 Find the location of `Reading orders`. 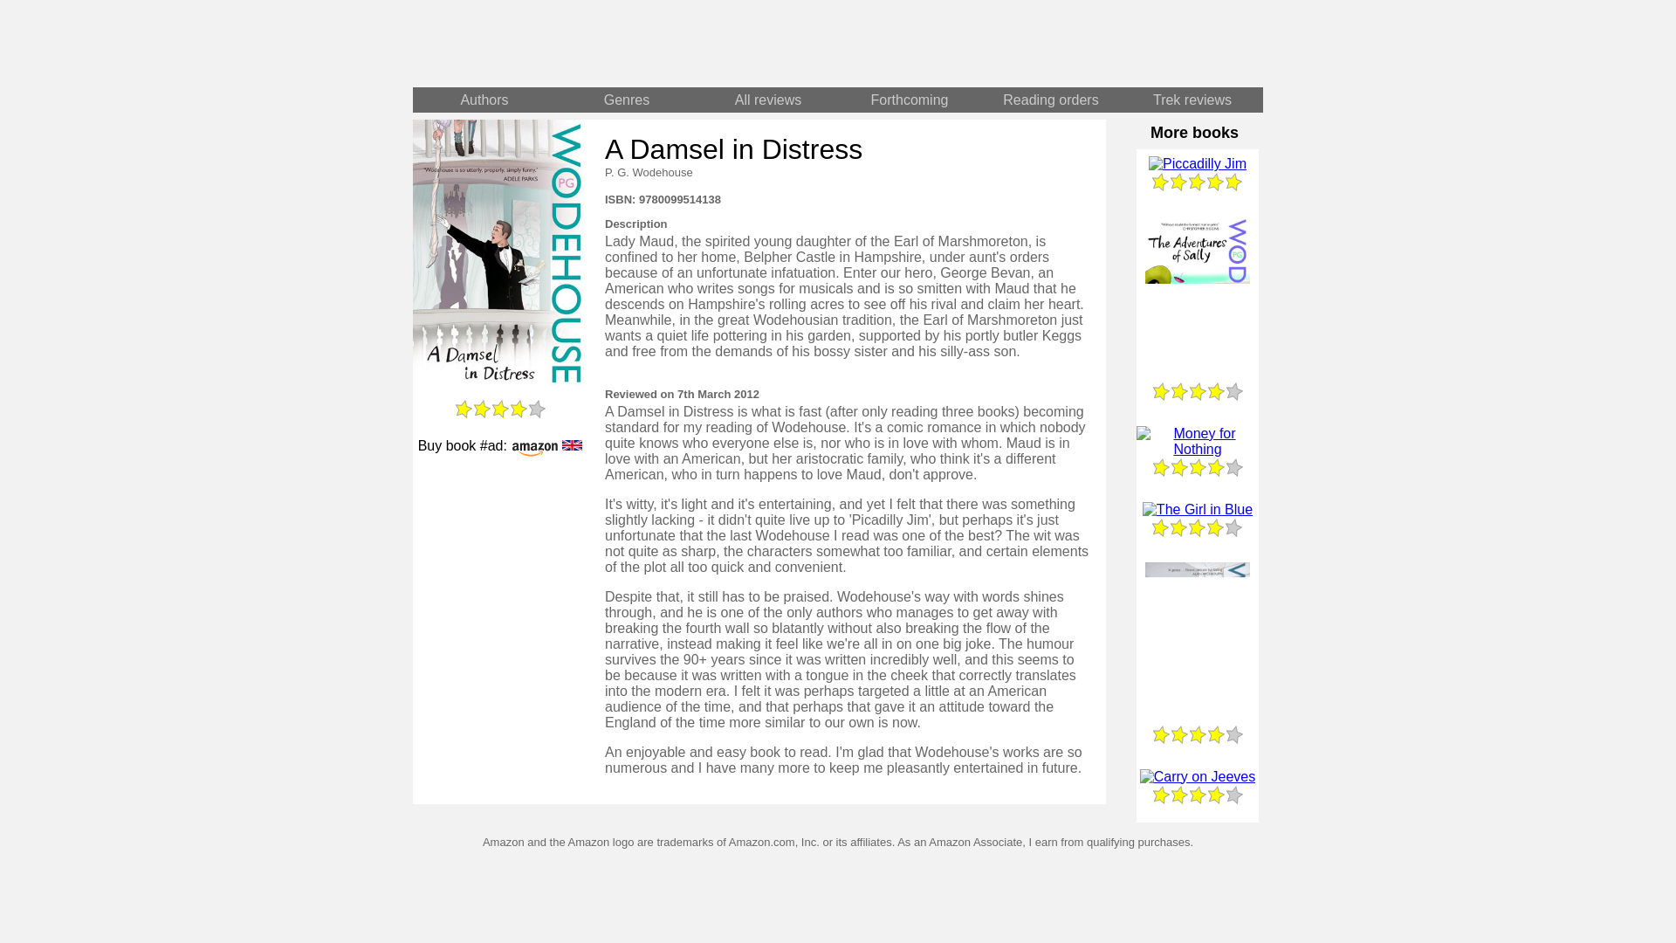

Reading orders is located at coordinates (1051, 100).